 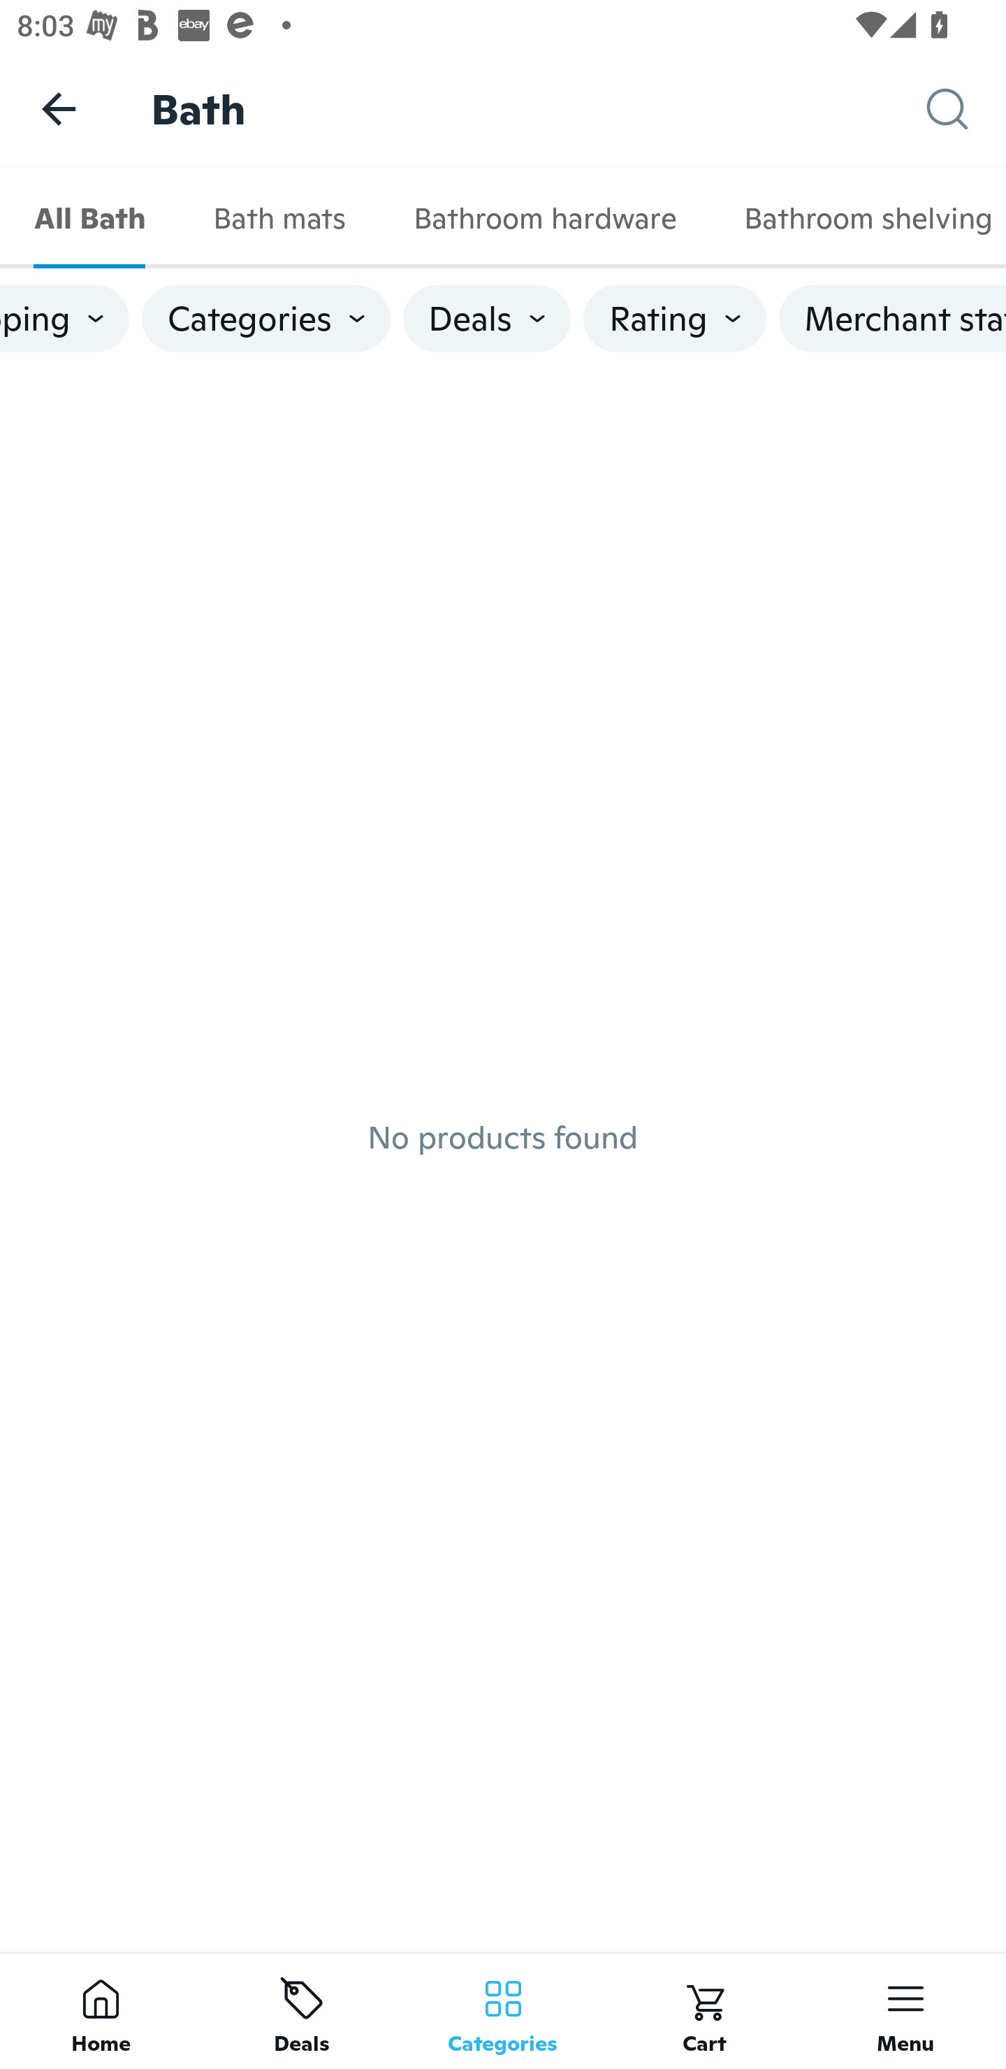 What do you see at coordinates (265, 319) in the screenshot?
I see `Categories` at bounding box center [265, 319].